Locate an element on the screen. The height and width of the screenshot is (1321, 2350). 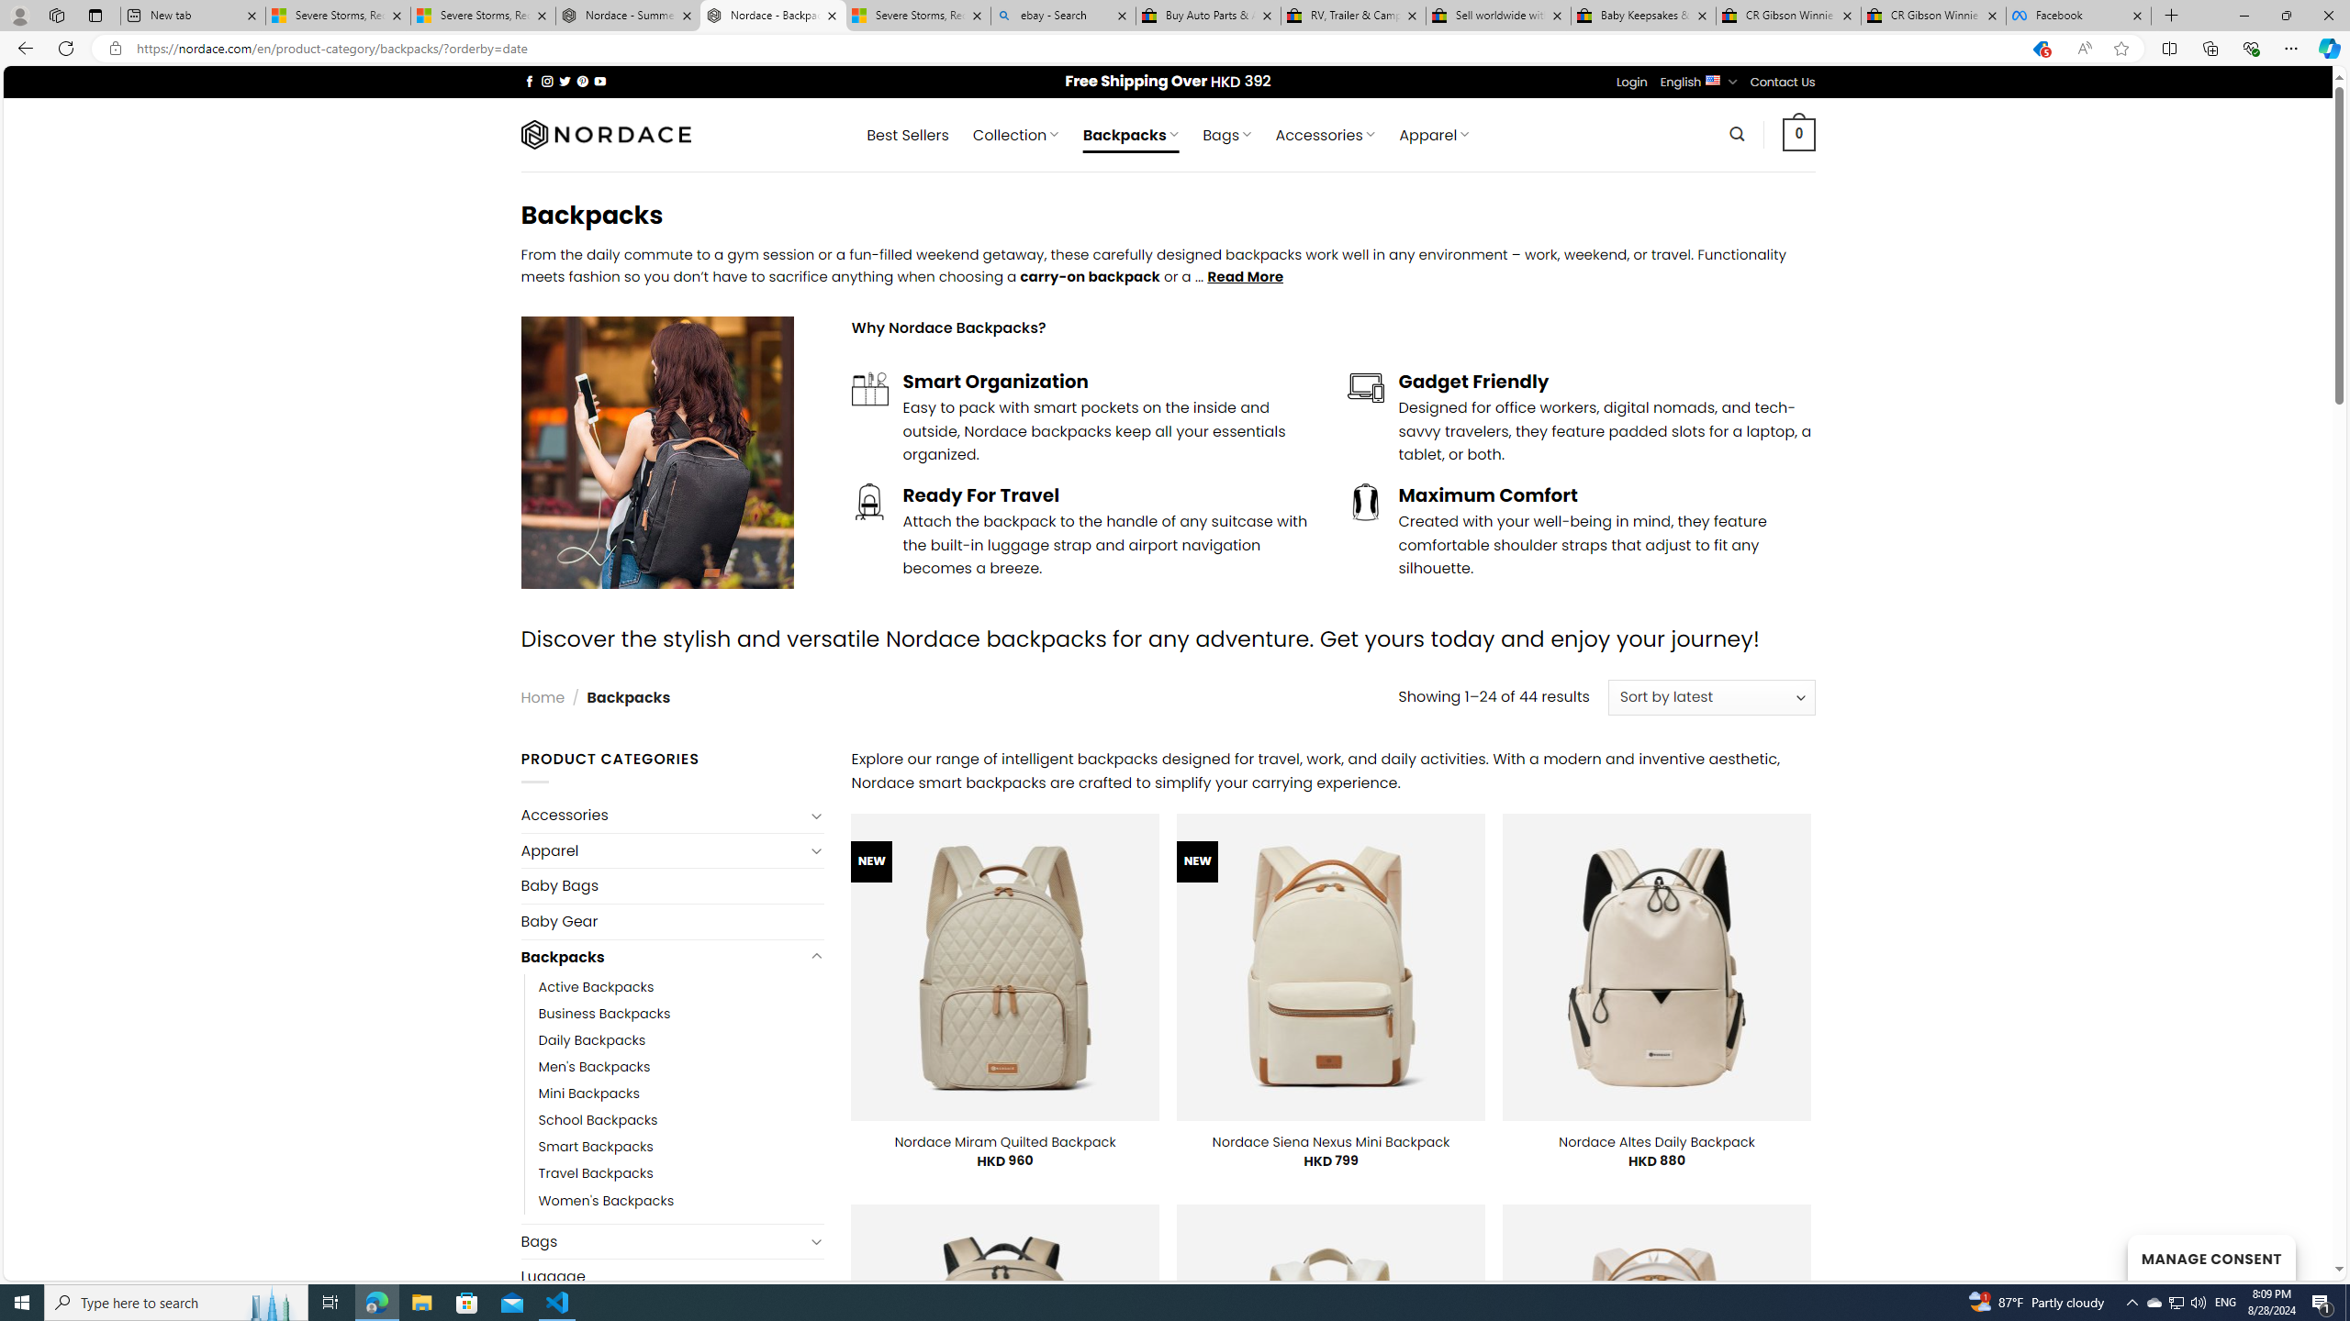
Nordace Altes Daily Backpack is located at coordinates (1656, 1142).